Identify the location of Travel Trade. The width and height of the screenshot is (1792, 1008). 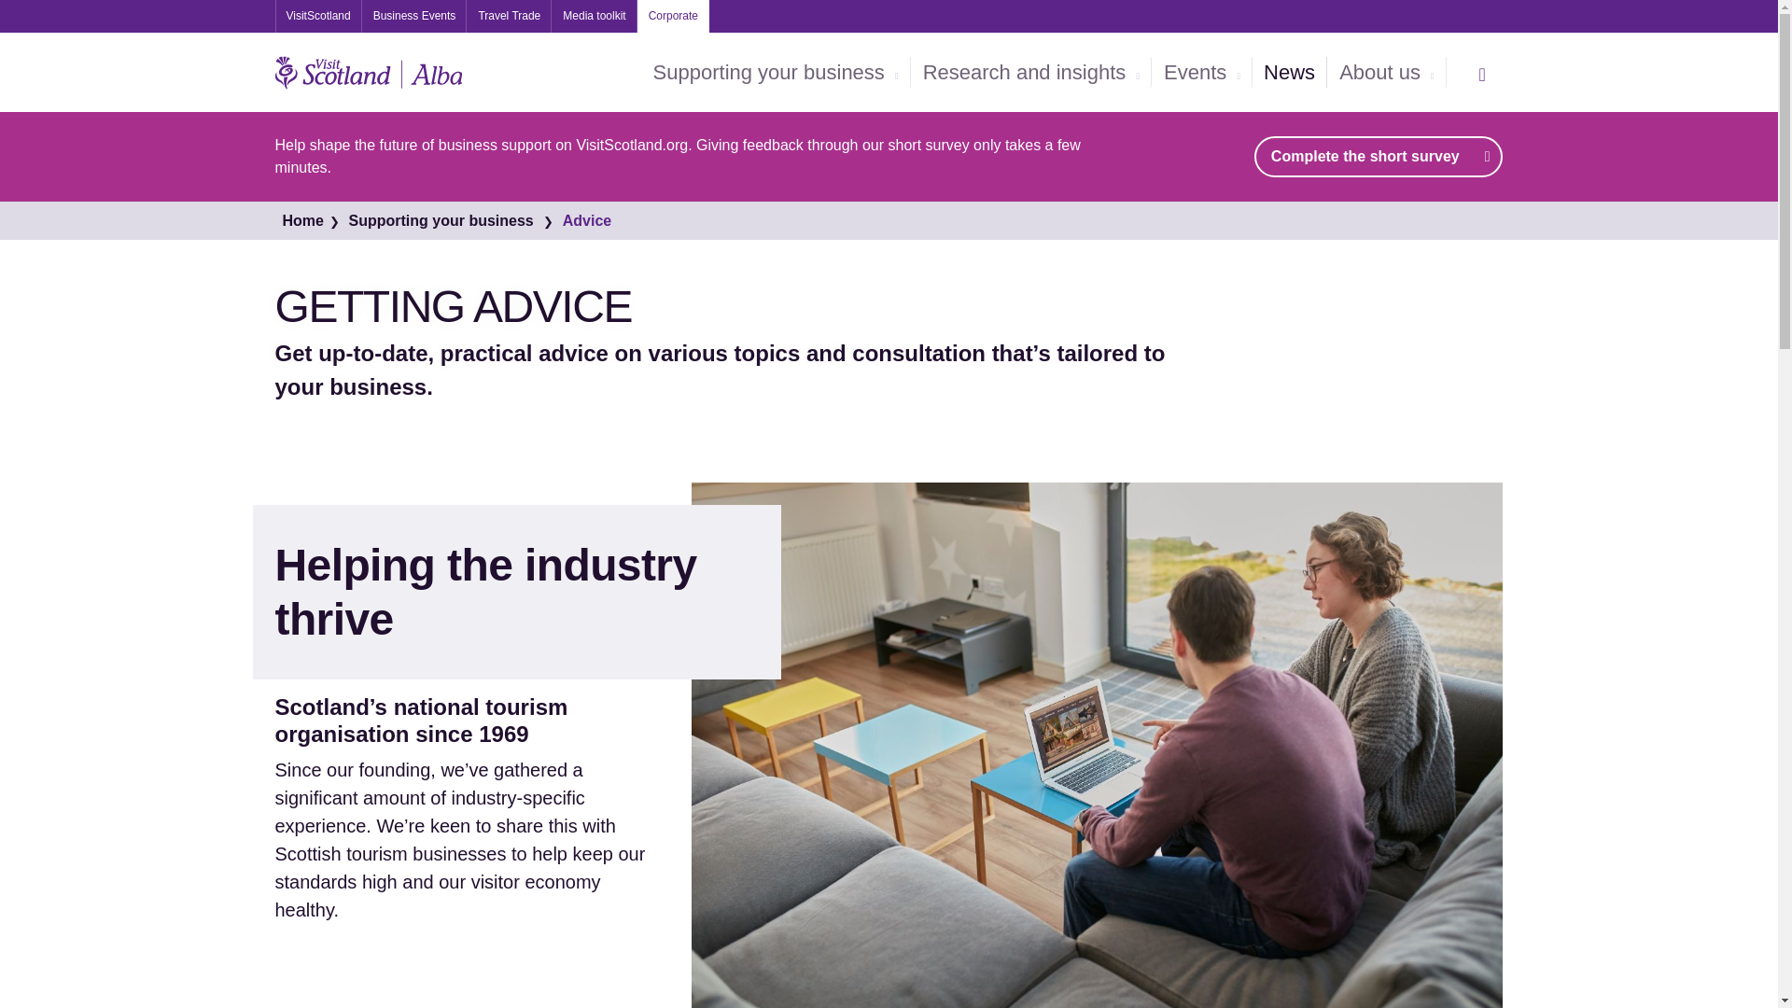
(509, 16).